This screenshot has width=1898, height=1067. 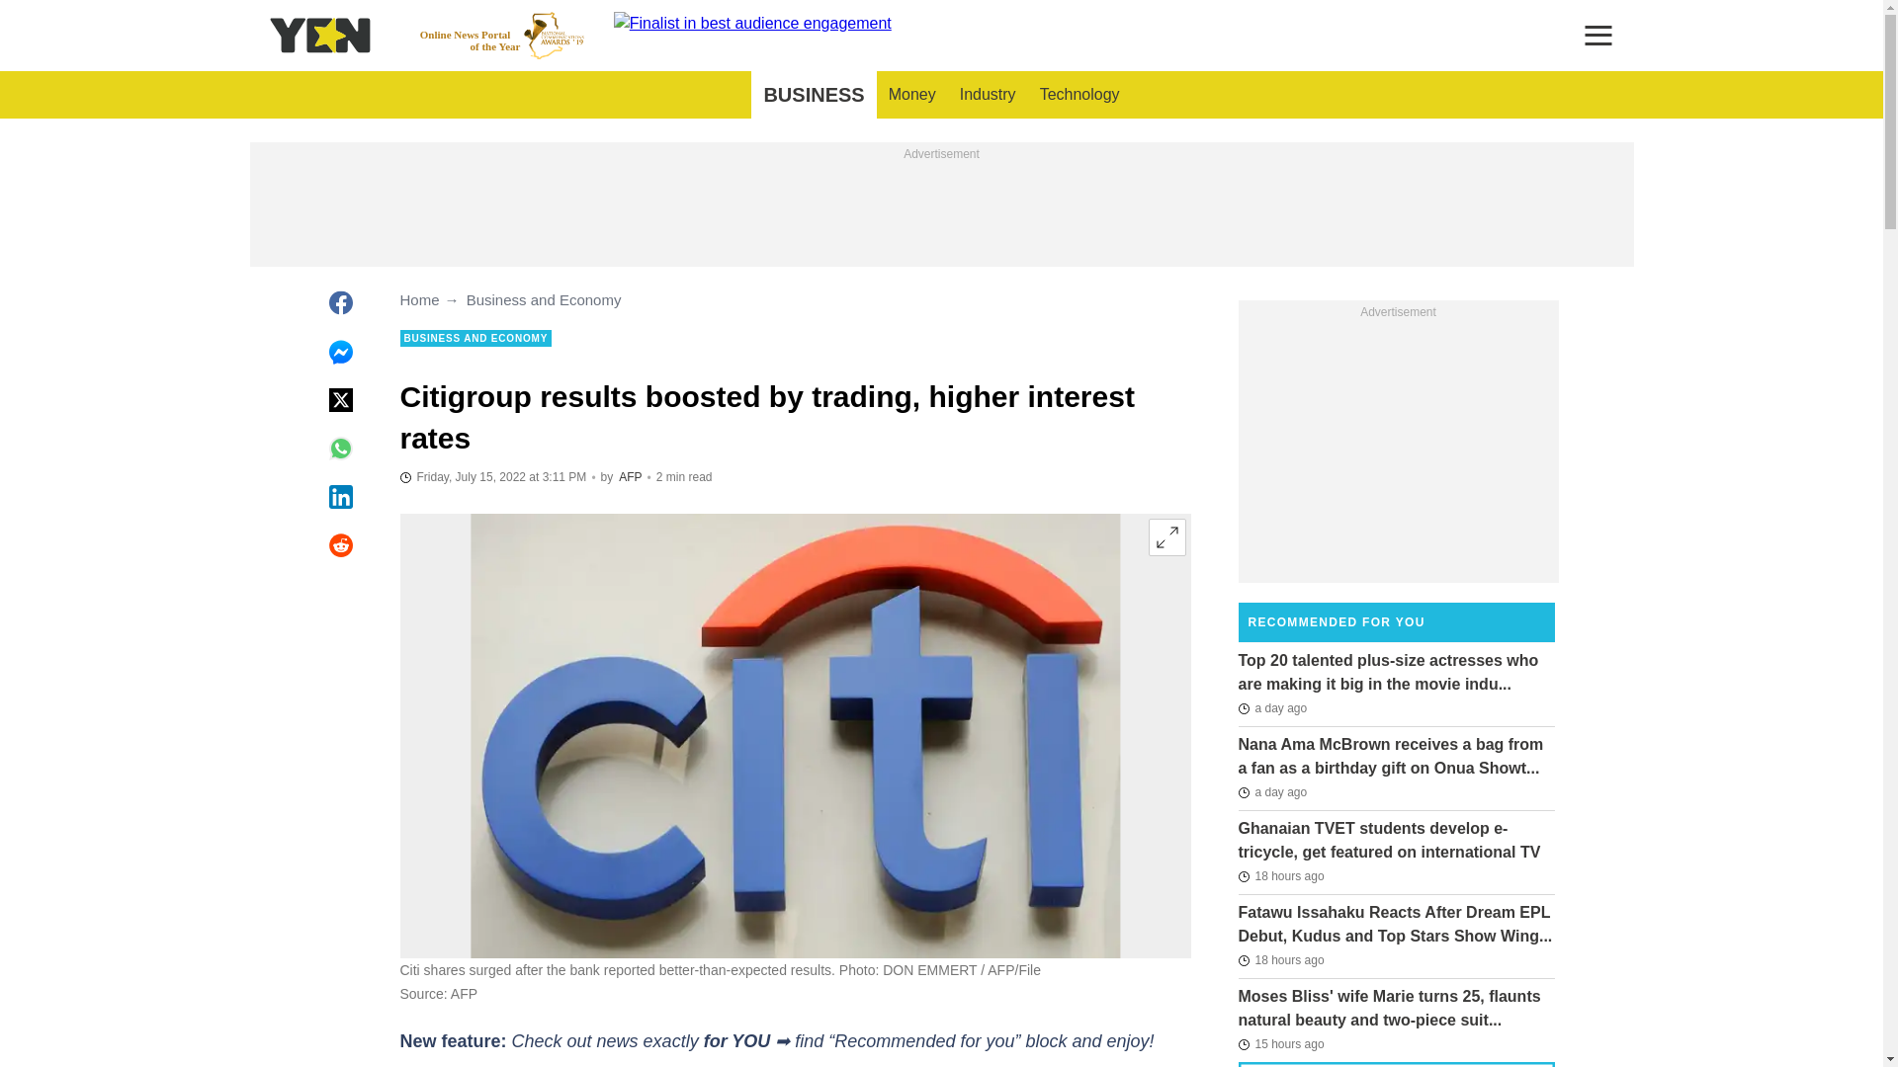 What do you see at coordinates (629, 477) in the screenshot?
I see `Author page` at bounding box center [629, 477].